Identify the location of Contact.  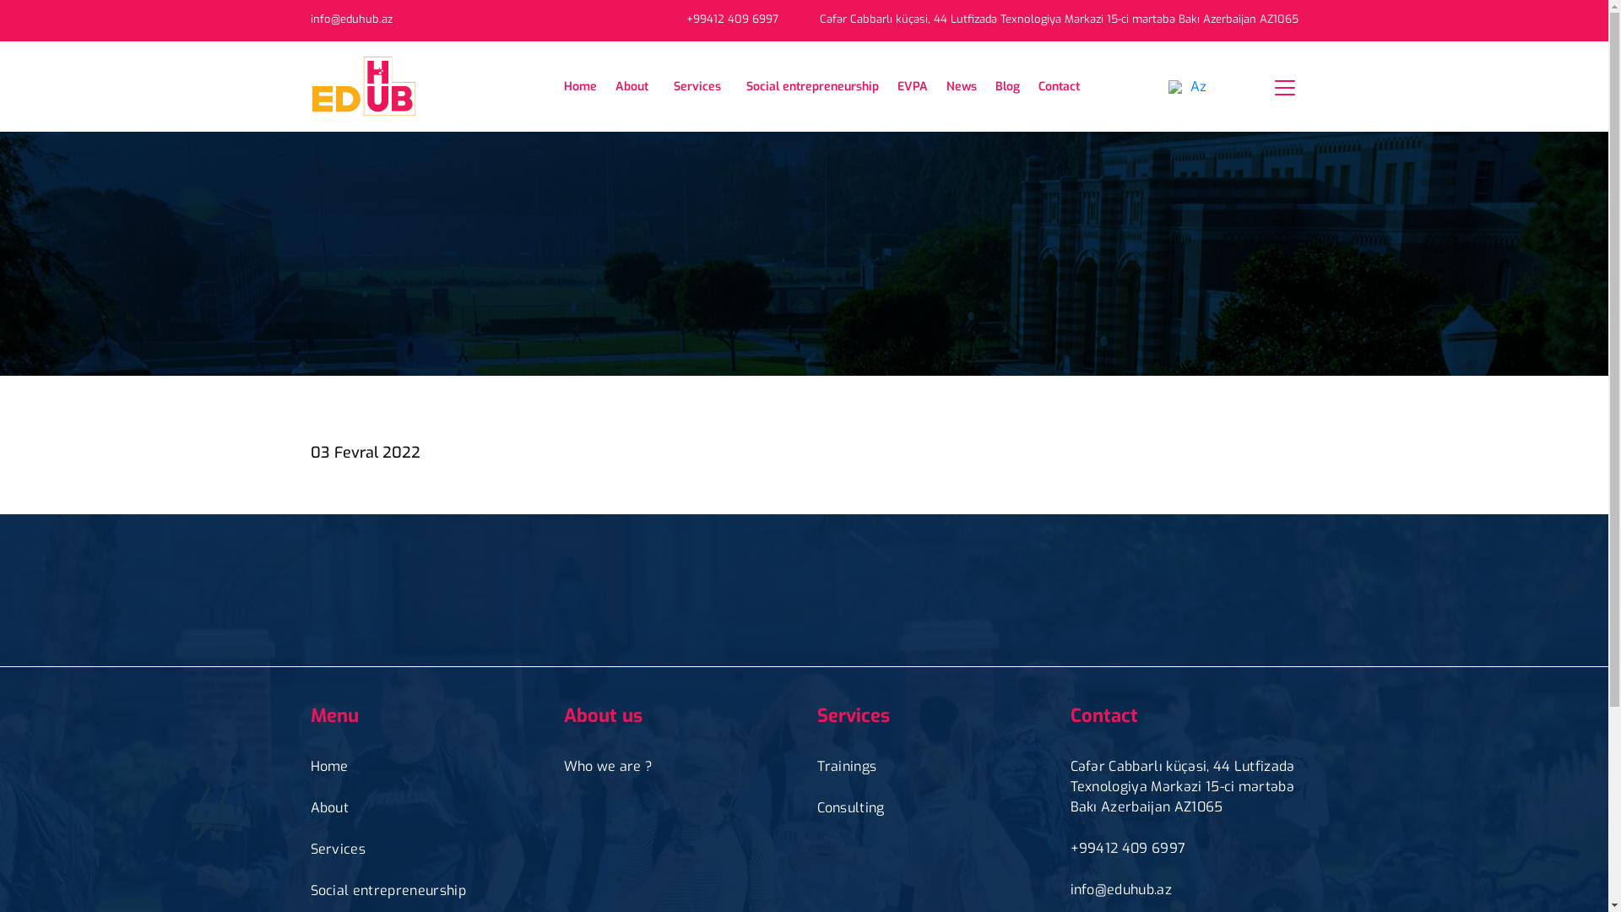
(1059, 86).